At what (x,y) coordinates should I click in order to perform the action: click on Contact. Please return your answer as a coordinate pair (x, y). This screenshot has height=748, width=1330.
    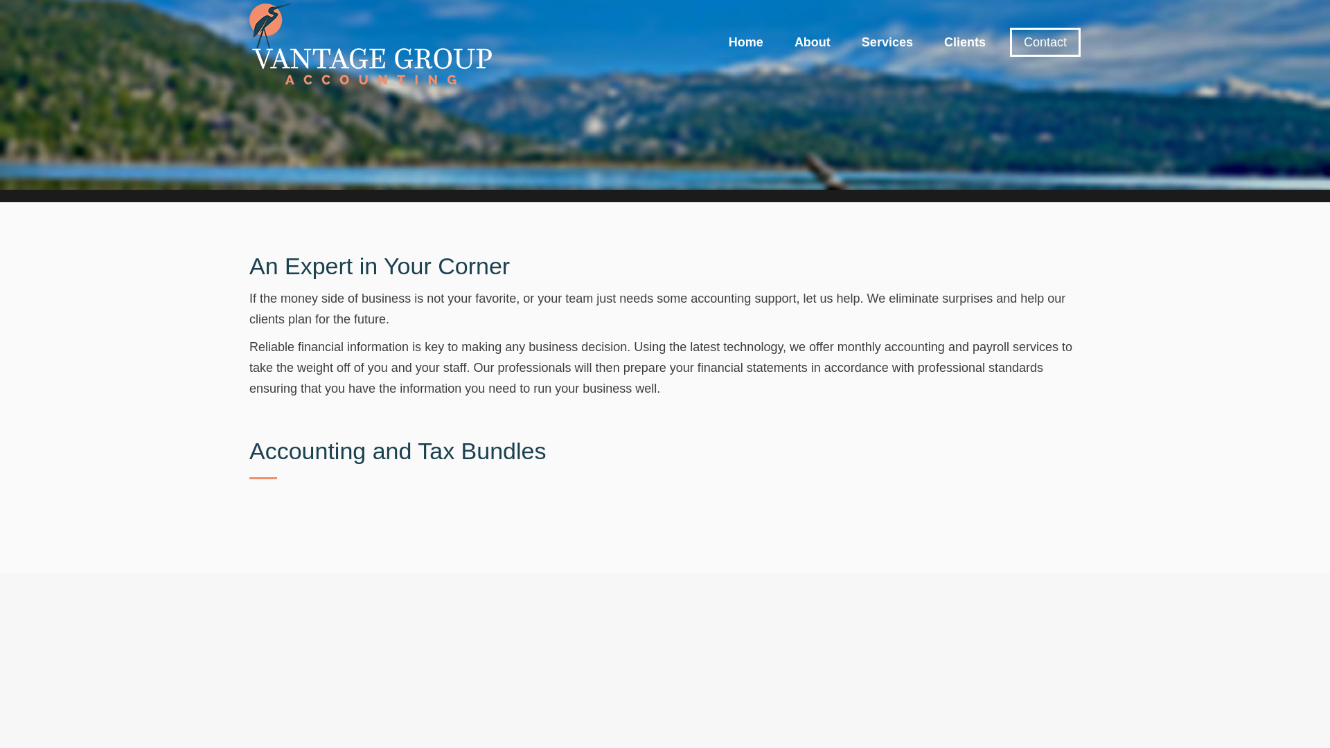
    Looking at the image, I should click on (1045, 42).